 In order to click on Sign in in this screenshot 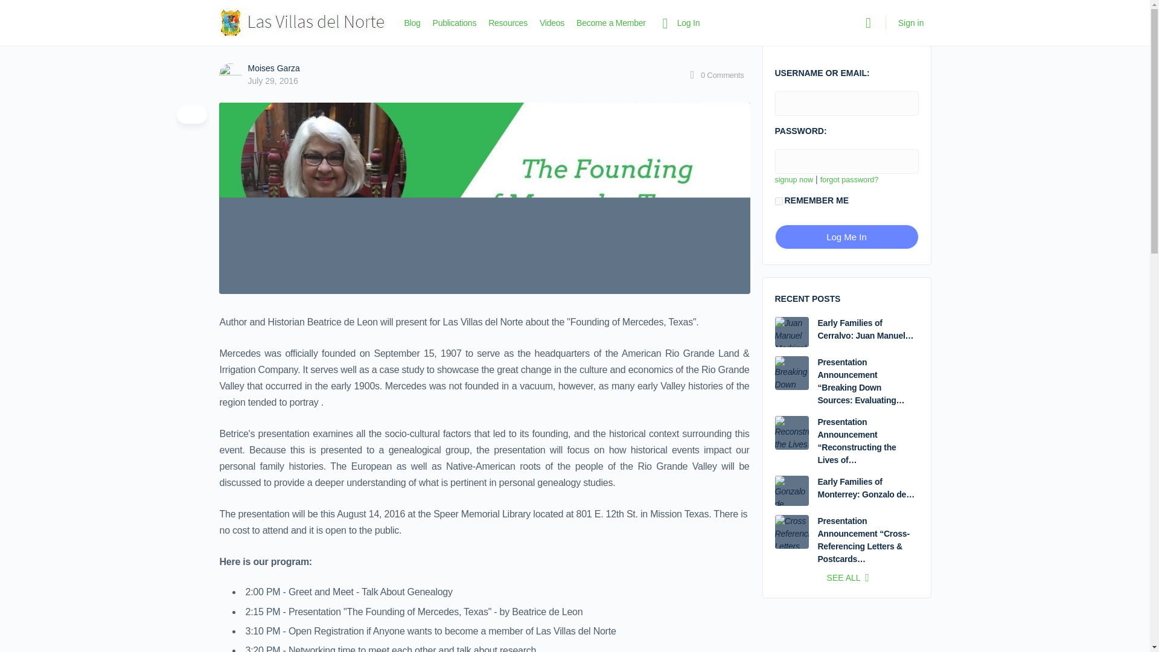, I will do `click(912, 23)`.